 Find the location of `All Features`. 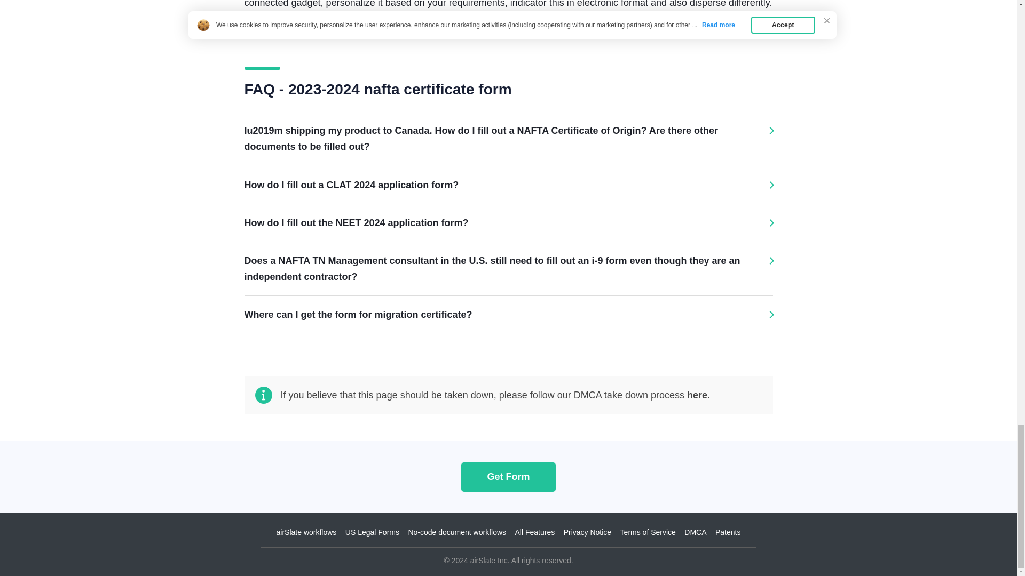

All Features is located at coordinates (535, 532).